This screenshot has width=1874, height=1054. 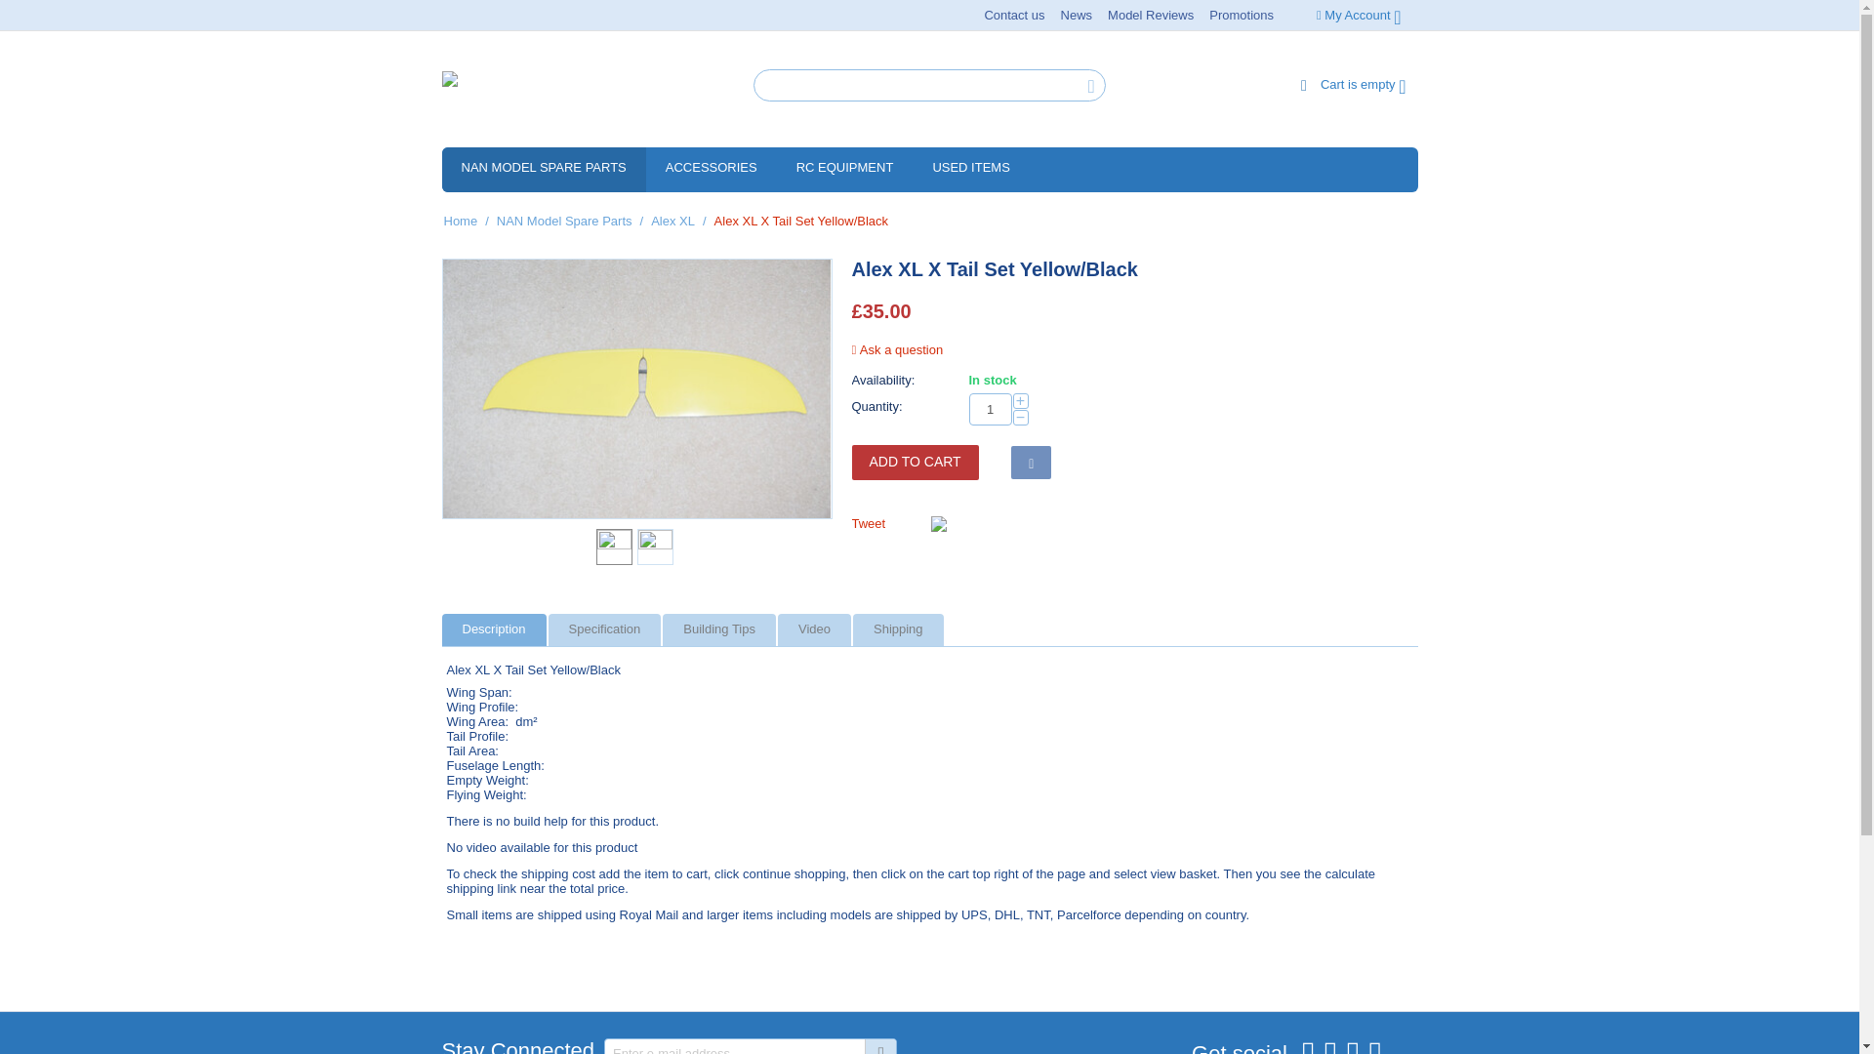 I want to click on Acemodel.co.uk, so click(x=550, y=90).